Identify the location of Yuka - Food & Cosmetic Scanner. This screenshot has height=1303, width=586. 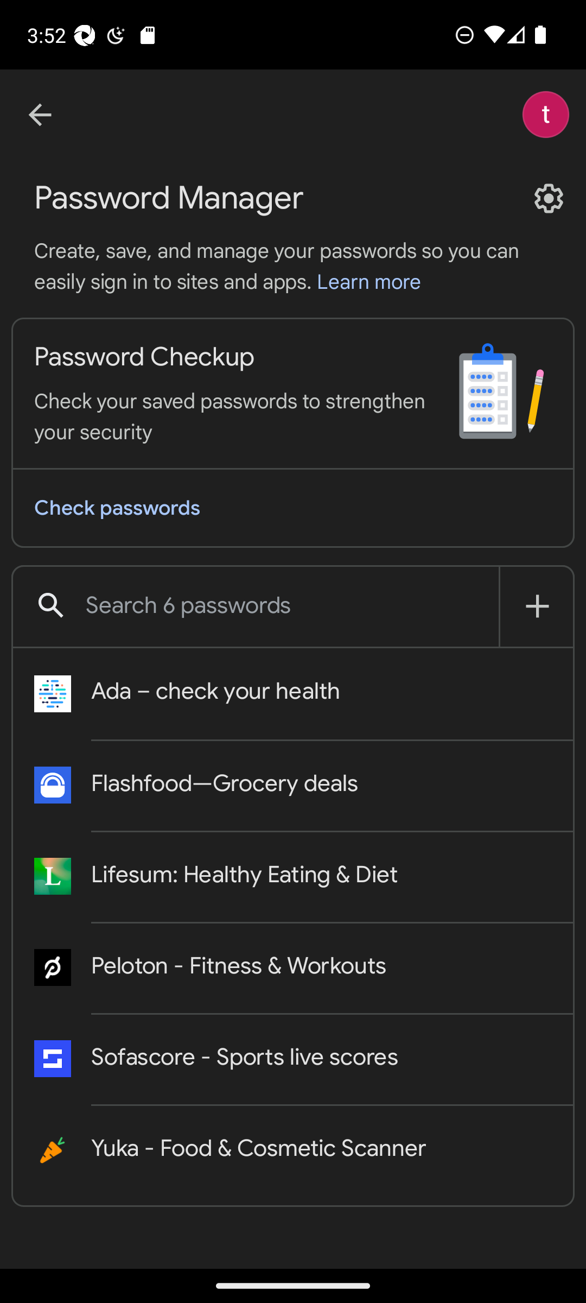
(293, 1150).